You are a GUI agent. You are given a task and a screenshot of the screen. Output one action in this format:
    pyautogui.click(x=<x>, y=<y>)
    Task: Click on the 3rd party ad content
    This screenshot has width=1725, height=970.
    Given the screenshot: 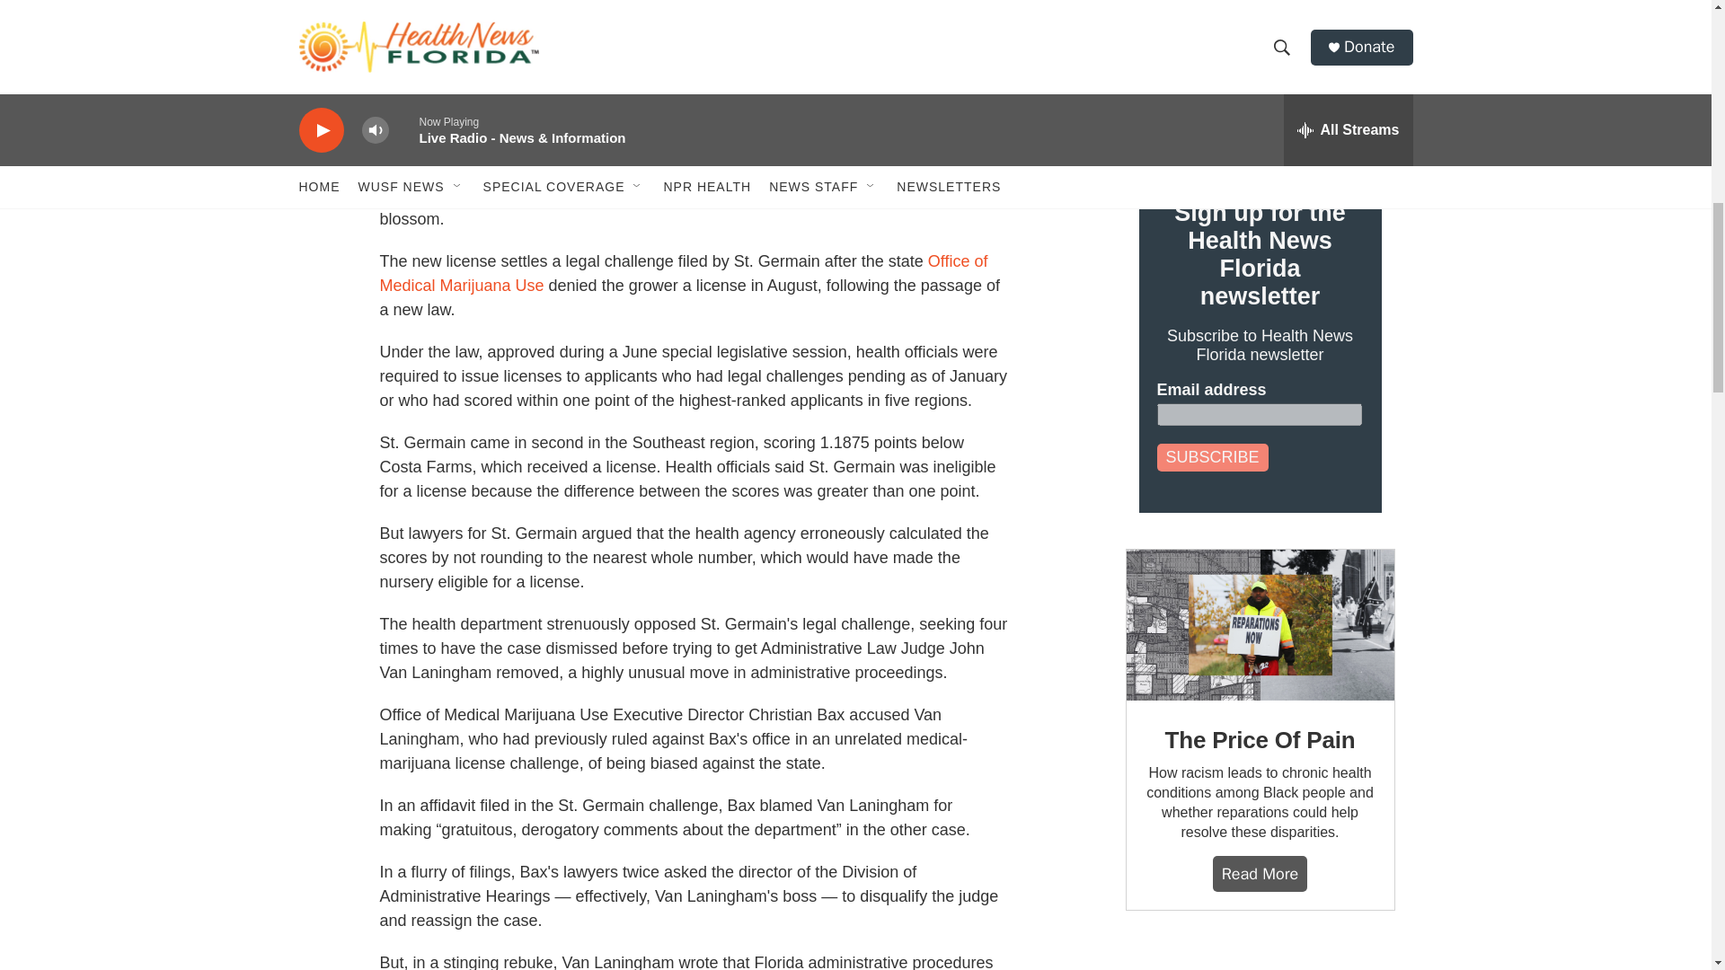 What is the action you would take?
    pyautogui.click(x=1259, y=958)
    